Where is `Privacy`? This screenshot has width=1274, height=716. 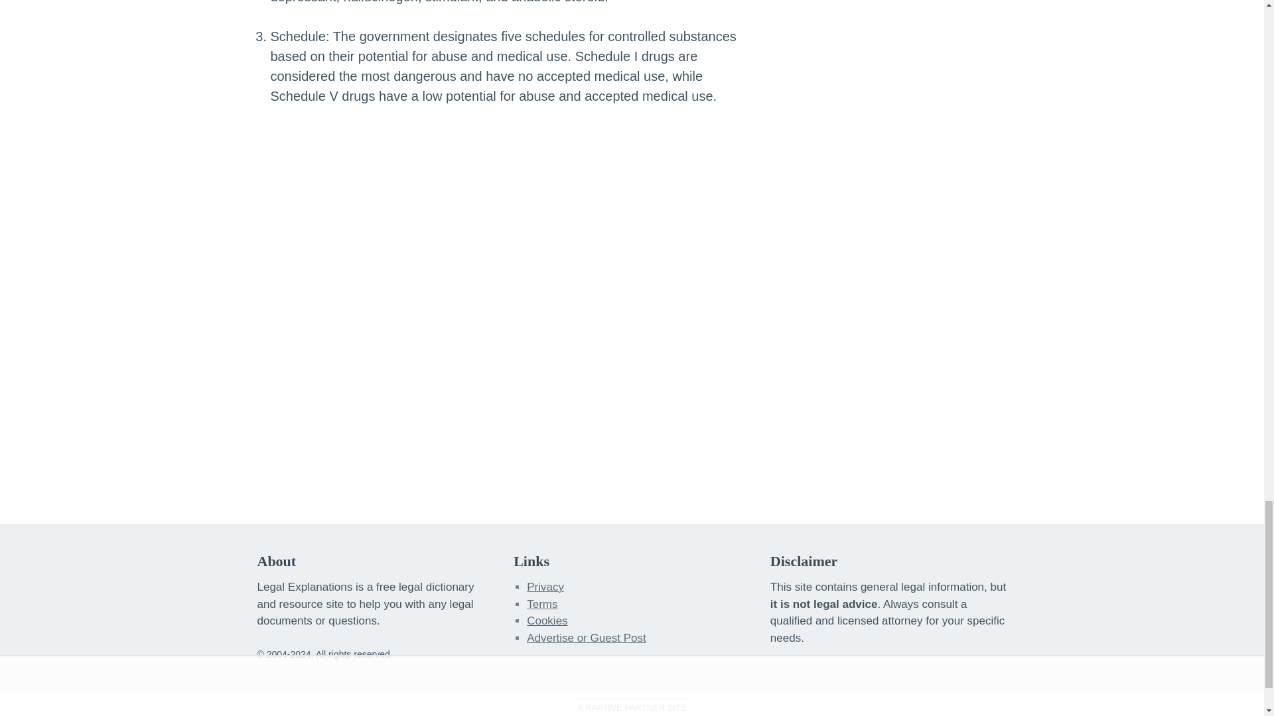 Privacy is located at coordinates (545, 587).